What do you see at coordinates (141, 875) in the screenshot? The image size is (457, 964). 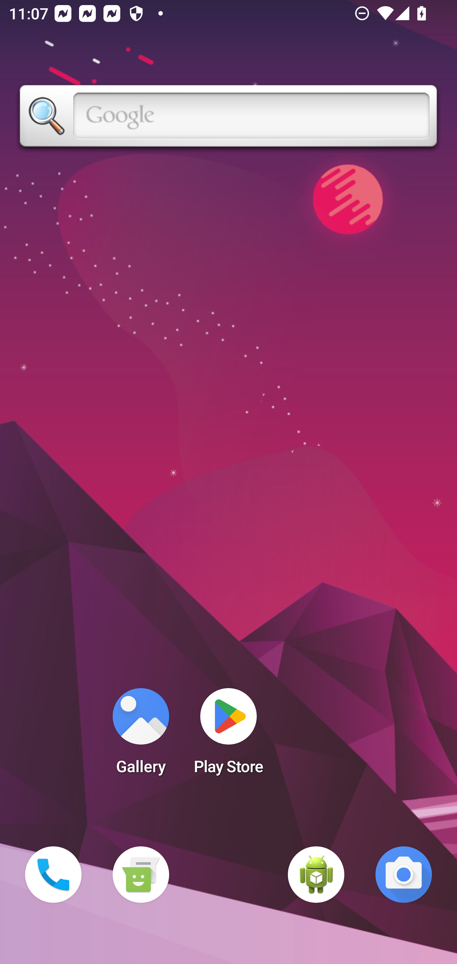 I see `Messaging` at bounding box center [141, 875].